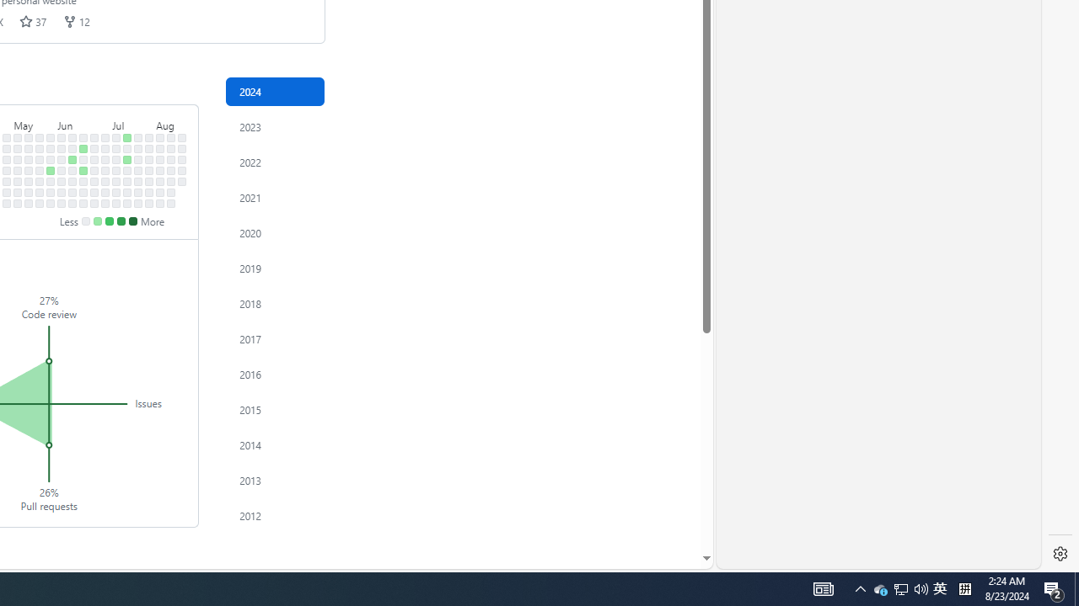 Image resolution: width=1079 pixels, height=606 pixels. I want to click on No contributions on June 24th., so click(94, 148).